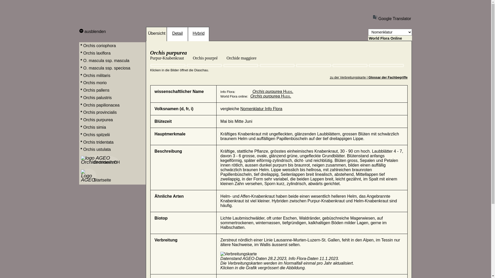 The width and height of the screenshot is (495, 278). I want to click on Orchis coriophora, so click(112, 46).